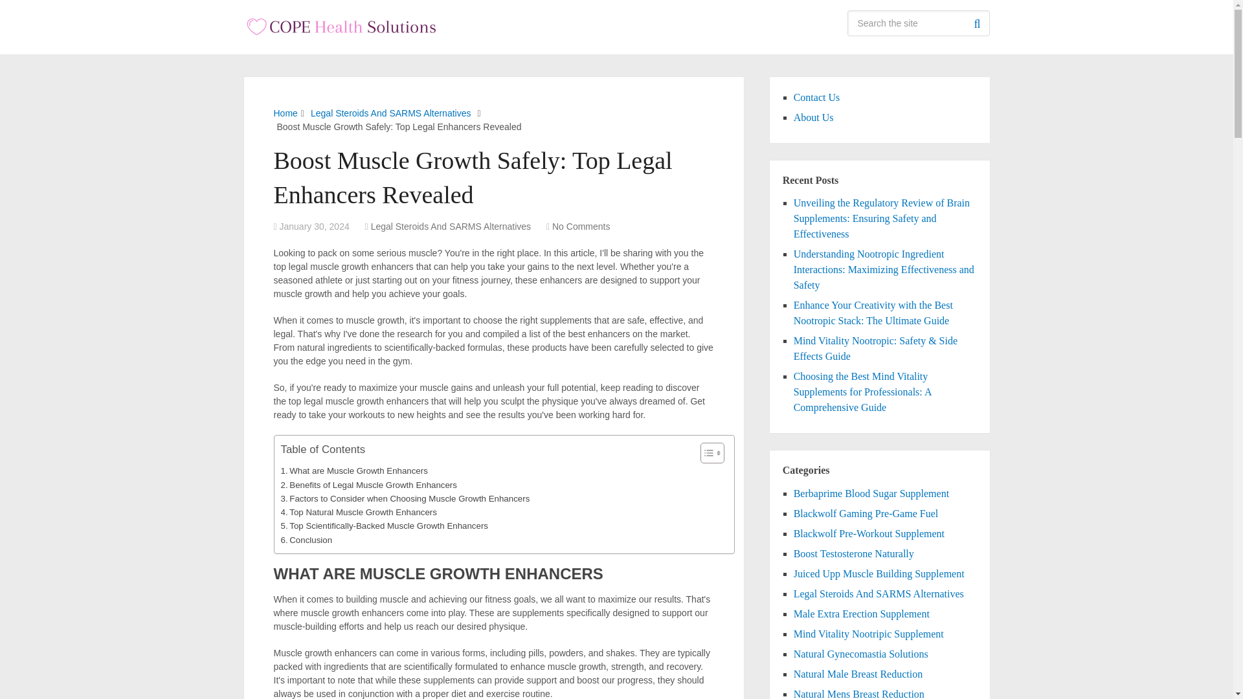 Image resolution: width=1243 pixels, height=699 pixels. Describe the element at coordinates (853, 553) in the screenshot. I see `Boost Testosterone Naturally` at that location.